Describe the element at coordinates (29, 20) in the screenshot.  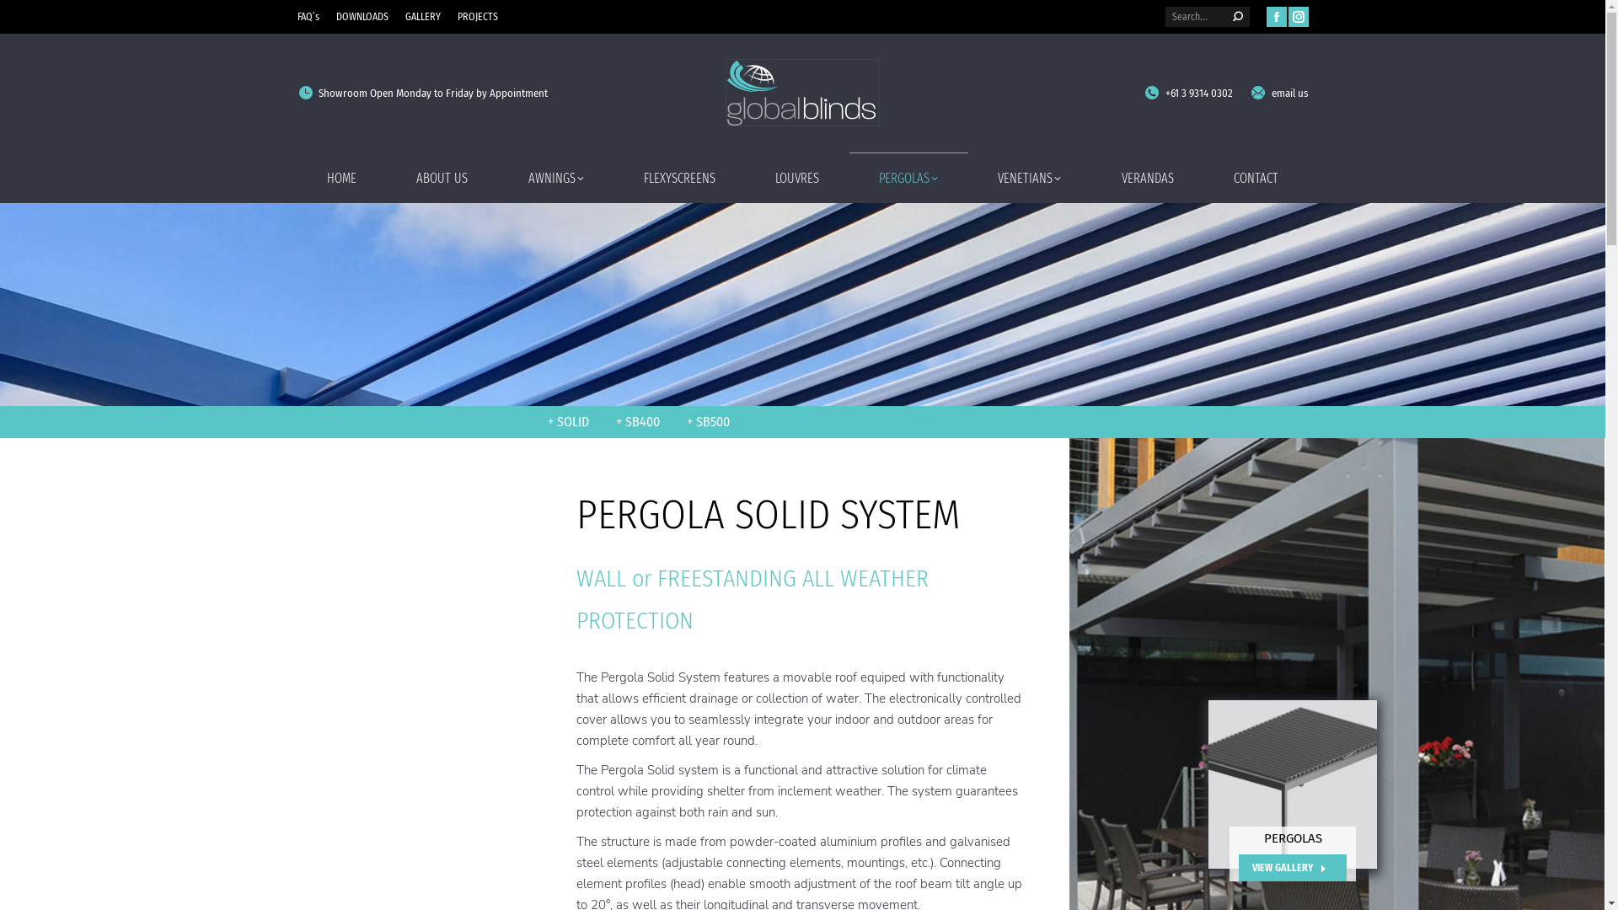
I see `Go!` at that location.